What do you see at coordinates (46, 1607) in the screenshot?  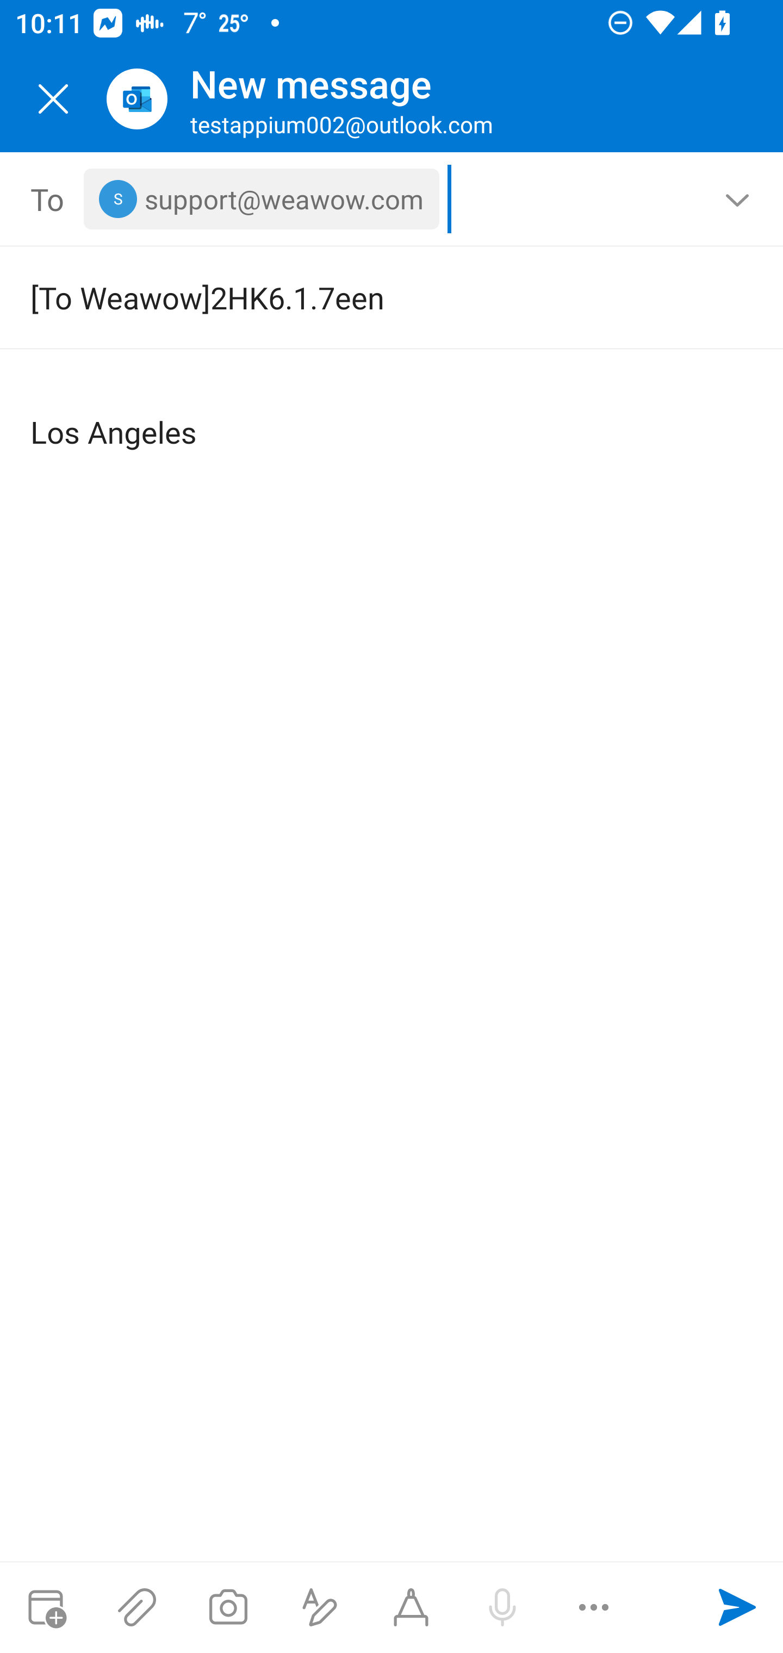 I see `Attach meeting` at bounding box center [46, 1607].